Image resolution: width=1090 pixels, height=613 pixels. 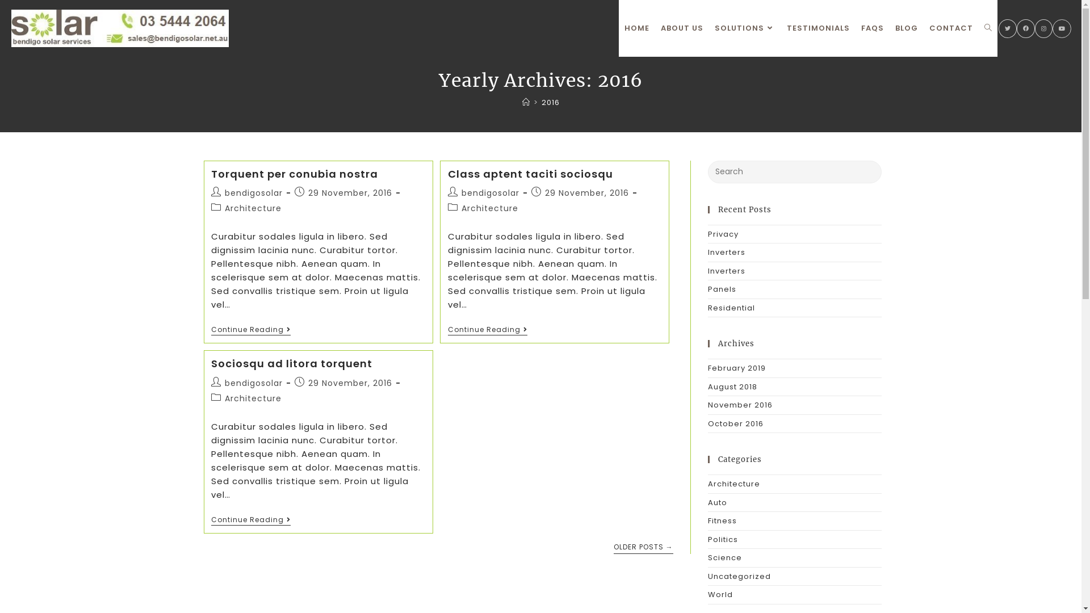 I want to click on Panels, so click(x=722, y=289).